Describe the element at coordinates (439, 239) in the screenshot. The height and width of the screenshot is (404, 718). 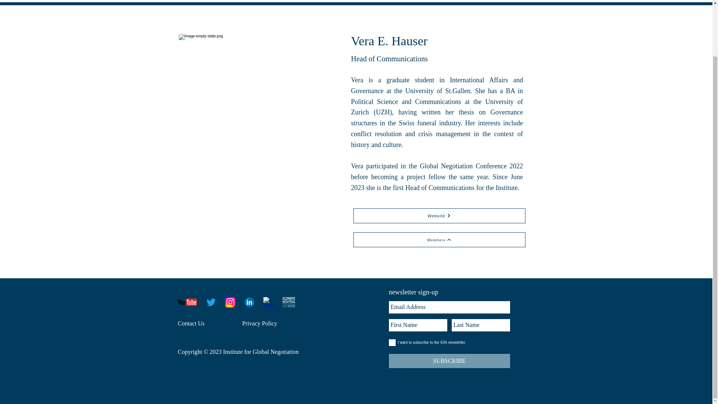
I see `Members` at that location.